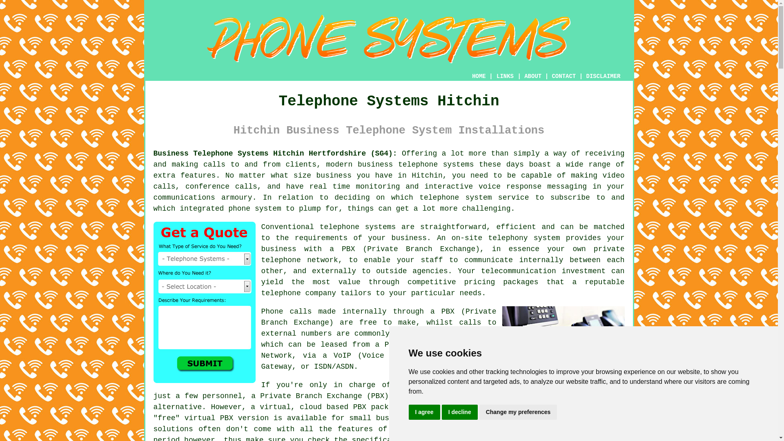 The image size is (784, 441). I want to click on analogue lines, so click(465, 333).